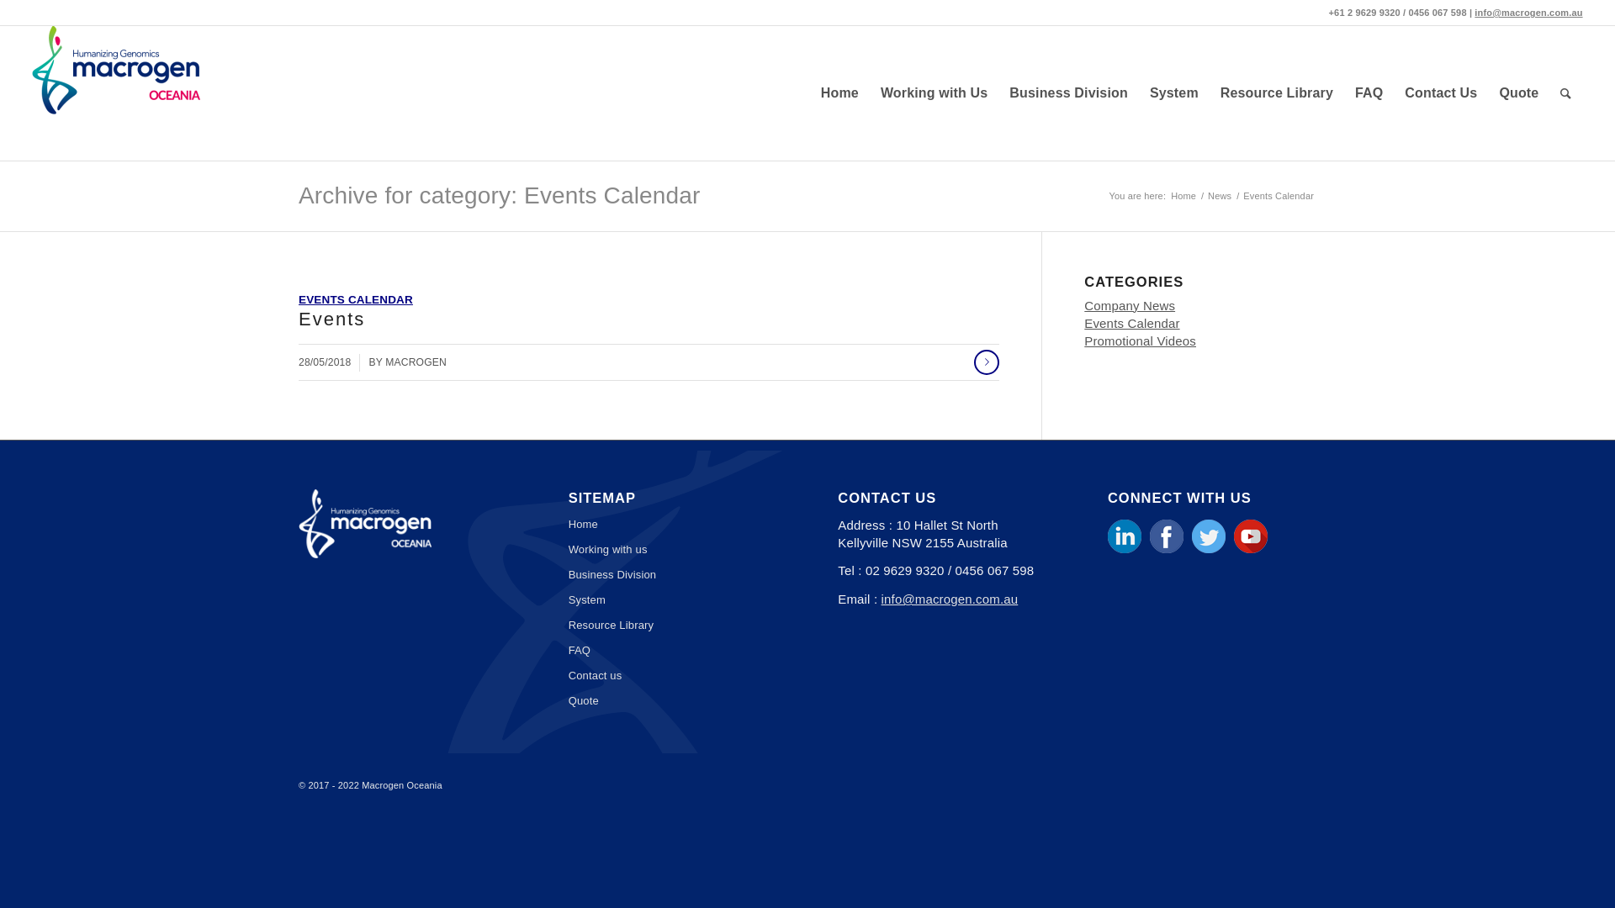 The width and height of the screenshot is (1615, 908). What do you see at coordinates (1220, 197) in the screenshot?
I see `News` at bounding box center [1220, 197].